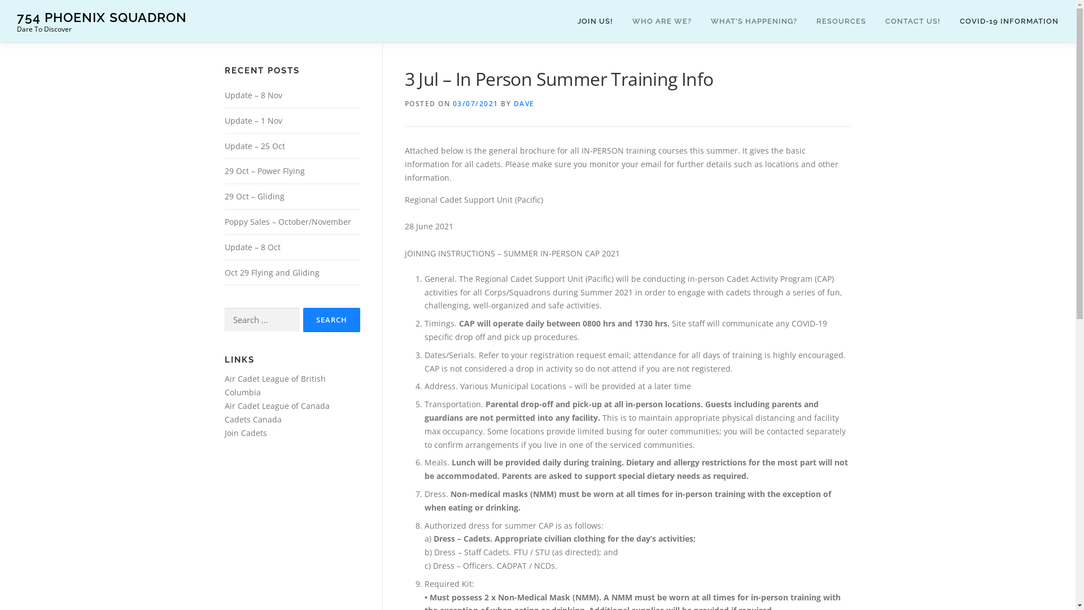 The height and width of the screenshot is (610, 1084). I want to click on 754 PHOENIX SQUADRON, so click(102, 17).